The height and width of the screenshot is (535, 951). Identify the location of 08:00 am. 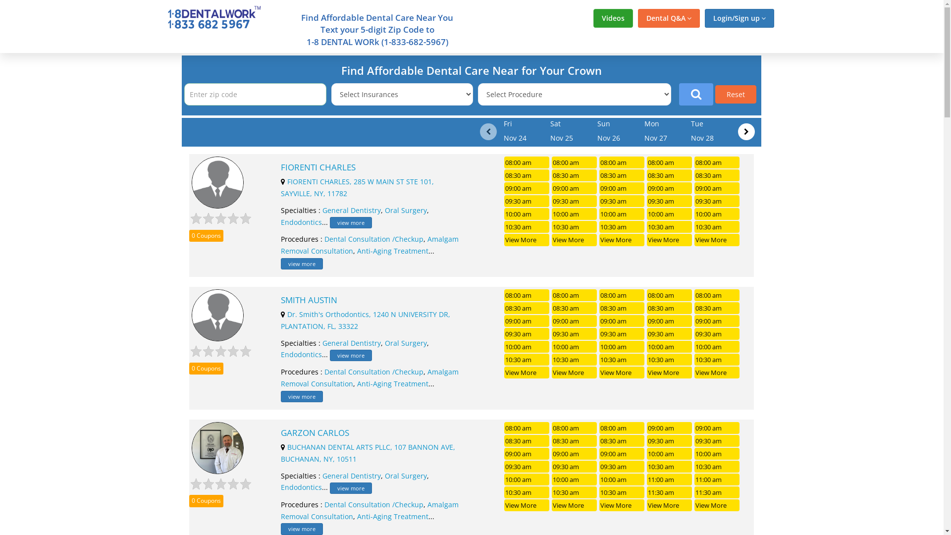
(527, 295).